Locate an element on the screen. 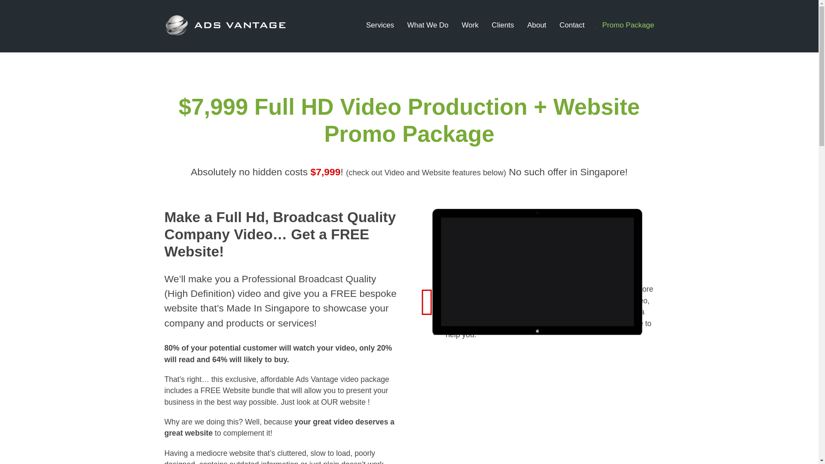 The image size is (825, 464). Work is located at coordinates (470, 25).